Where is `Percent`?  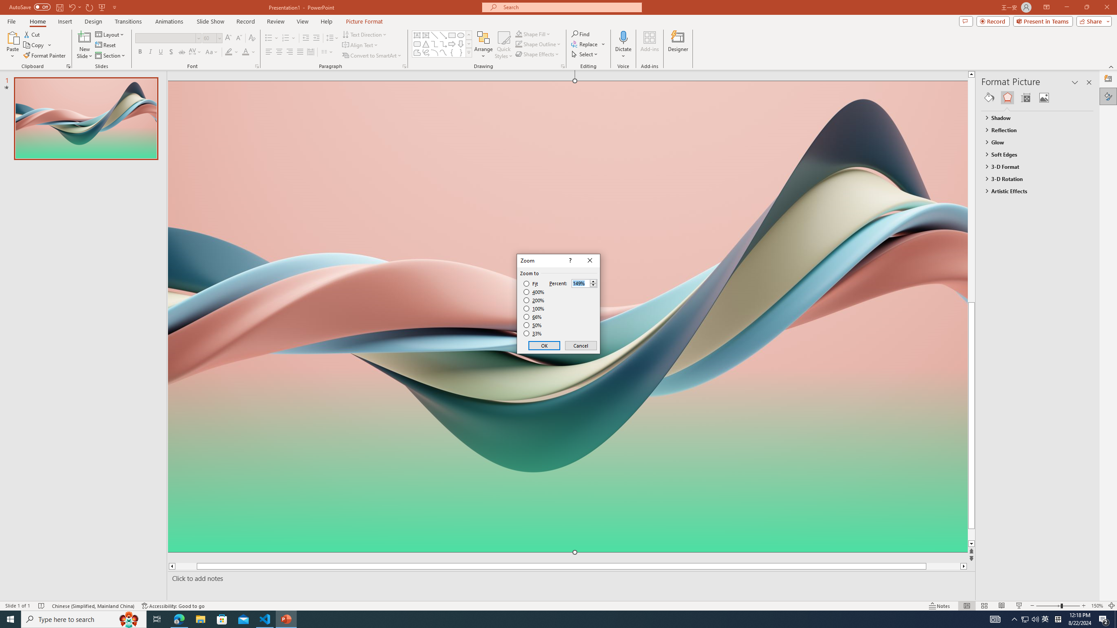 Percent is located at coordinates (580, 283).